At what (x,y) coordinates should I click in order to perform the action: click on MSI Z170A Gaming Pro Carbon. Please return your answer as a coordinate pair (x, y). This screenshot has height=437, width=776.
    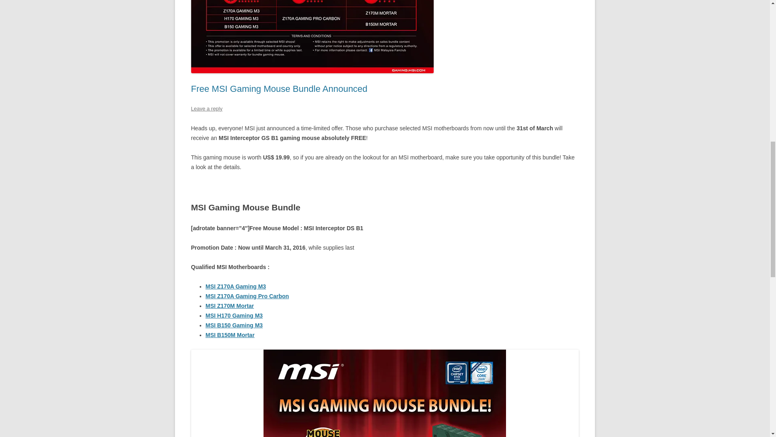
    Looking at the image, I should click on (247, 296).